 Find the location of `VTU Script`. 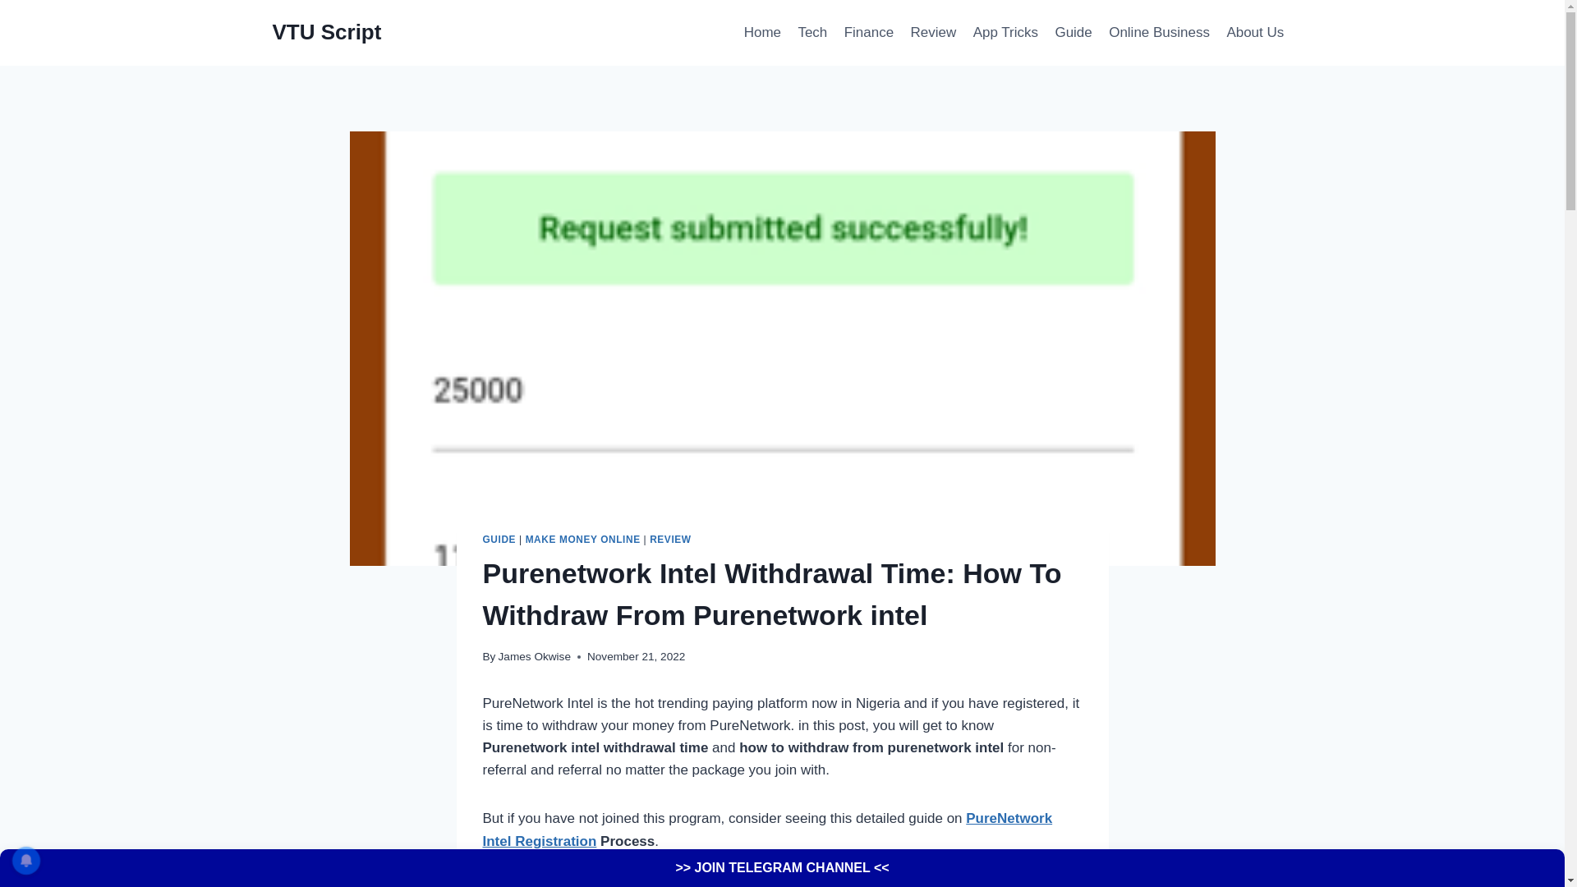

VTU Script is located at coordinates (327, 32).